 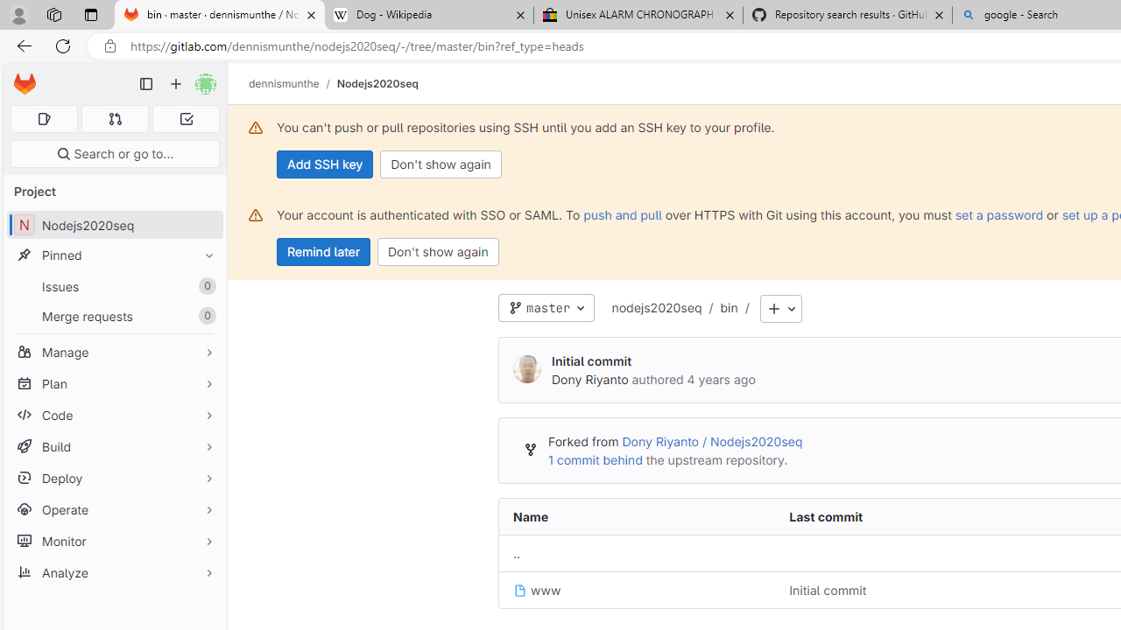 What do you see at coordinates (324, 252) in the screenshot?
I see `Remind later` at bounding box center [324, 252].